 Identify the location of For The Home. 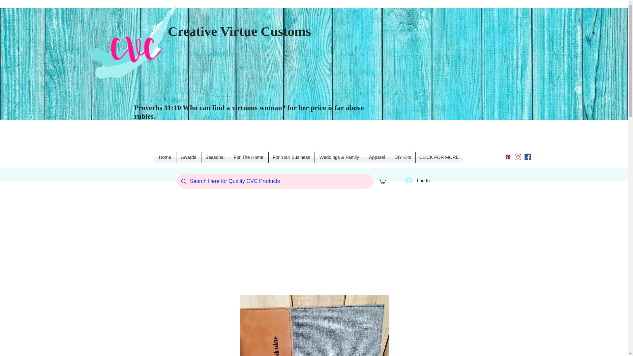
(248, 157).